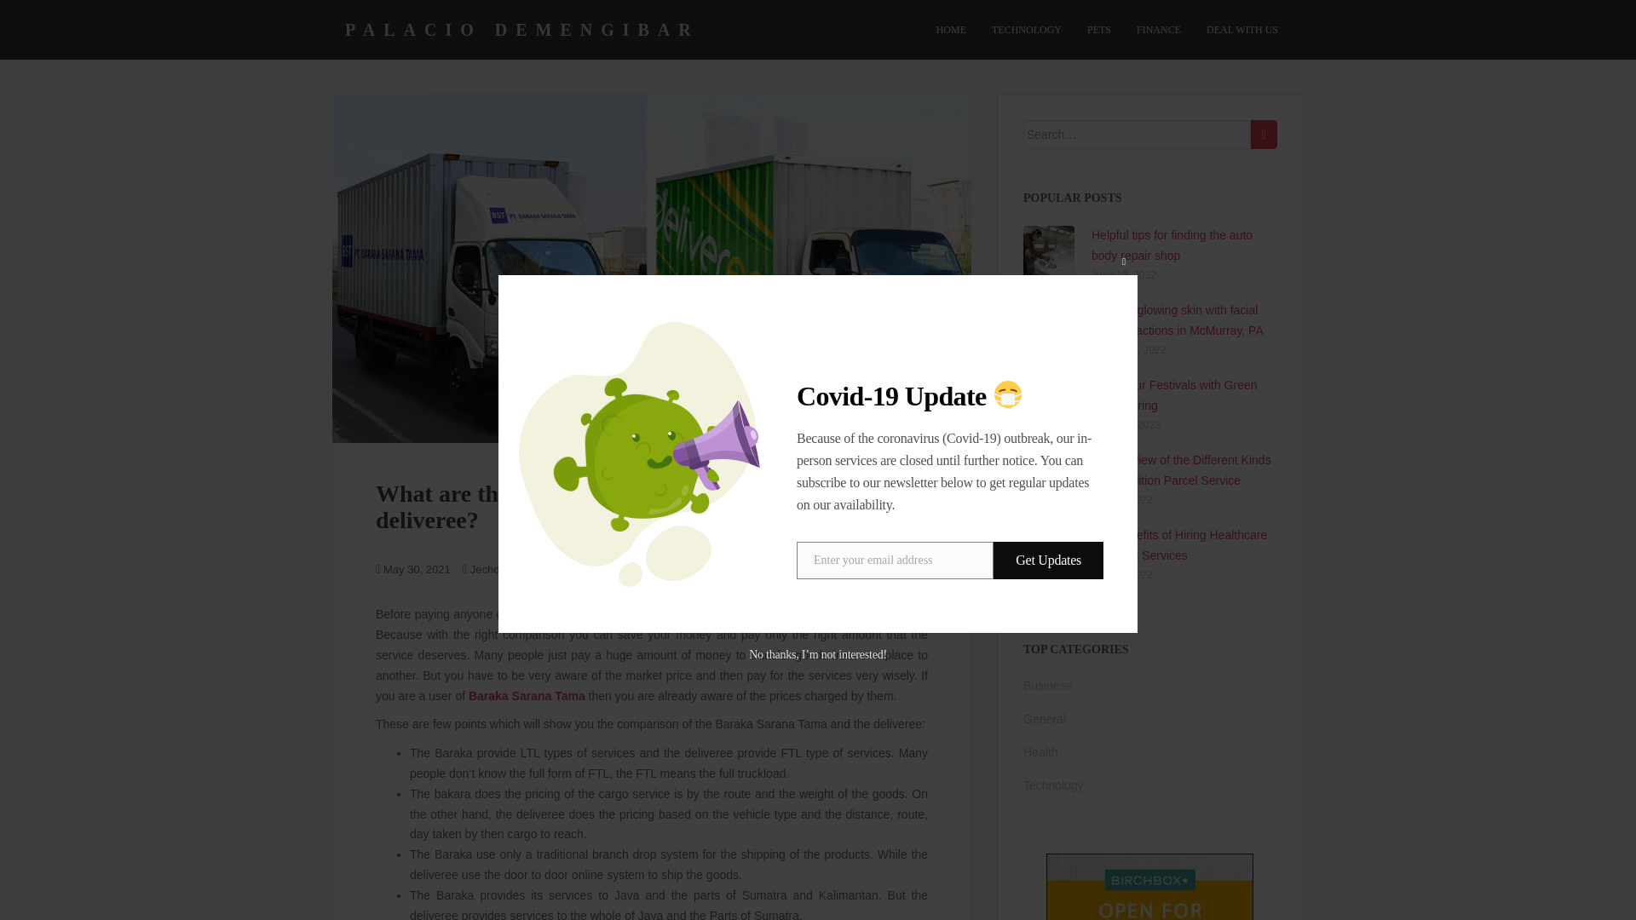 This screenshot has width=1636, height=920. What do you see at coordinates (1123, 261) in the screenshot?
I see `CLOSE THIS MODULE` at bounding box center [1123, 261].